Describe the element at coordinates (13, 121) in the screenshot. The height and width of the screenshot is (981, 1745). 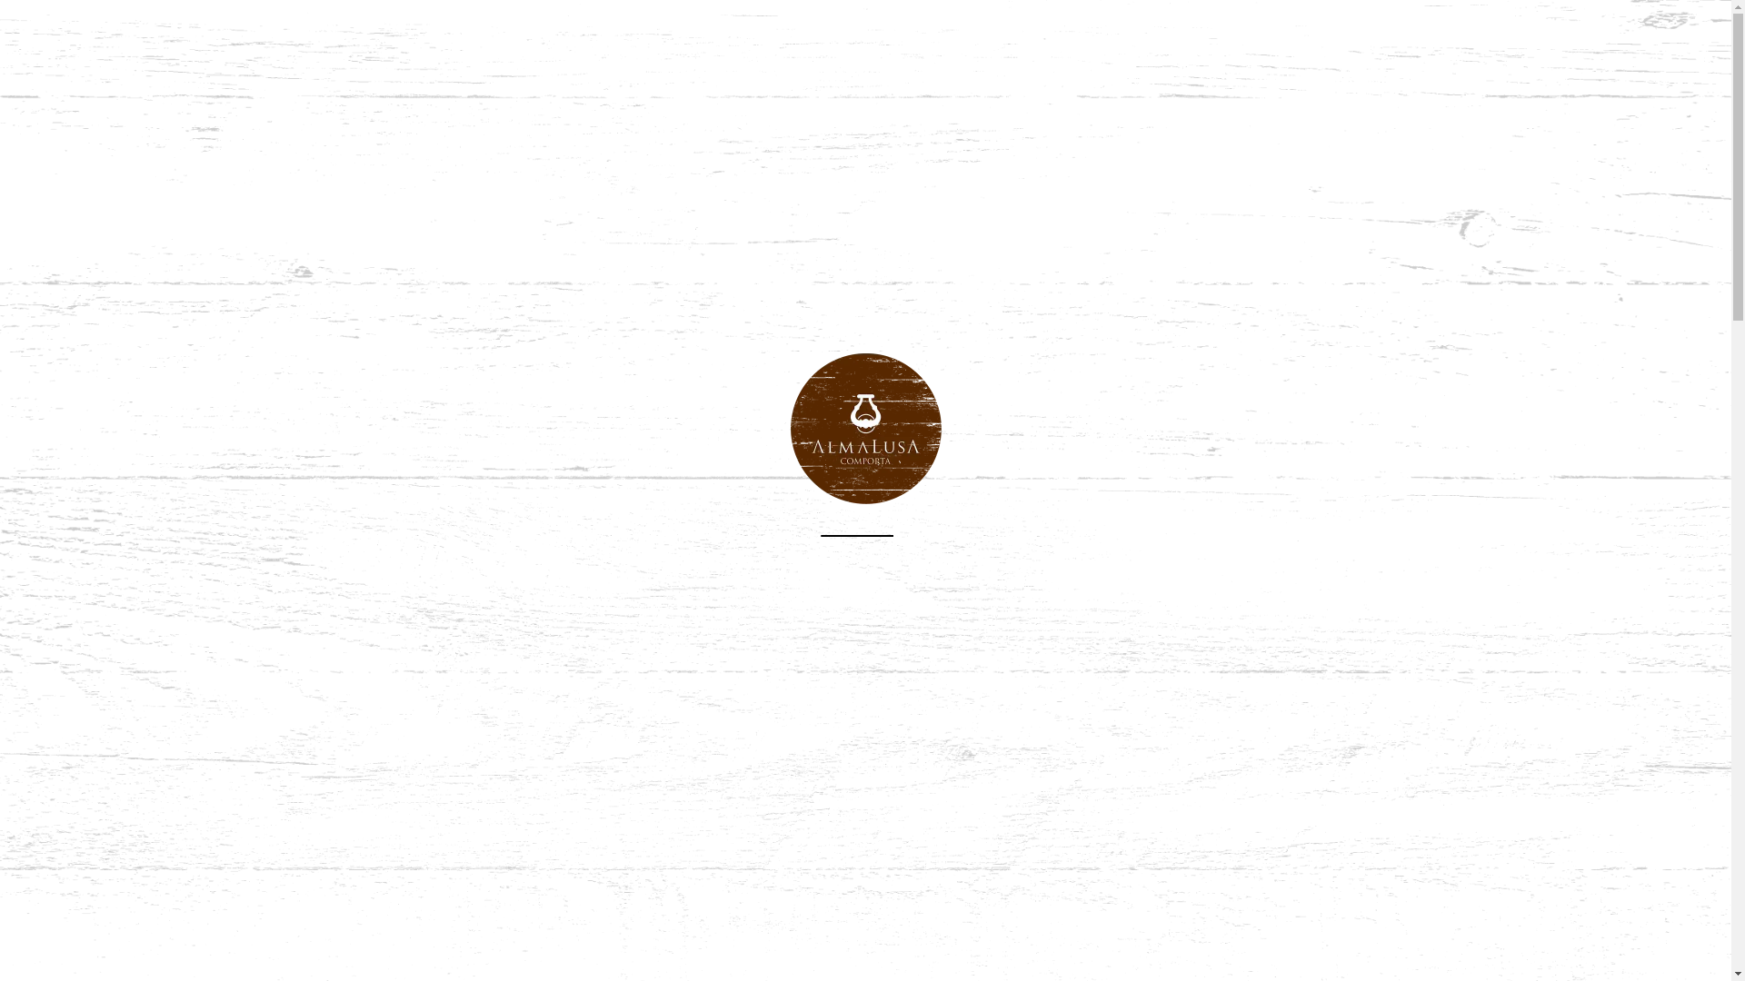
I see `English` at that location.